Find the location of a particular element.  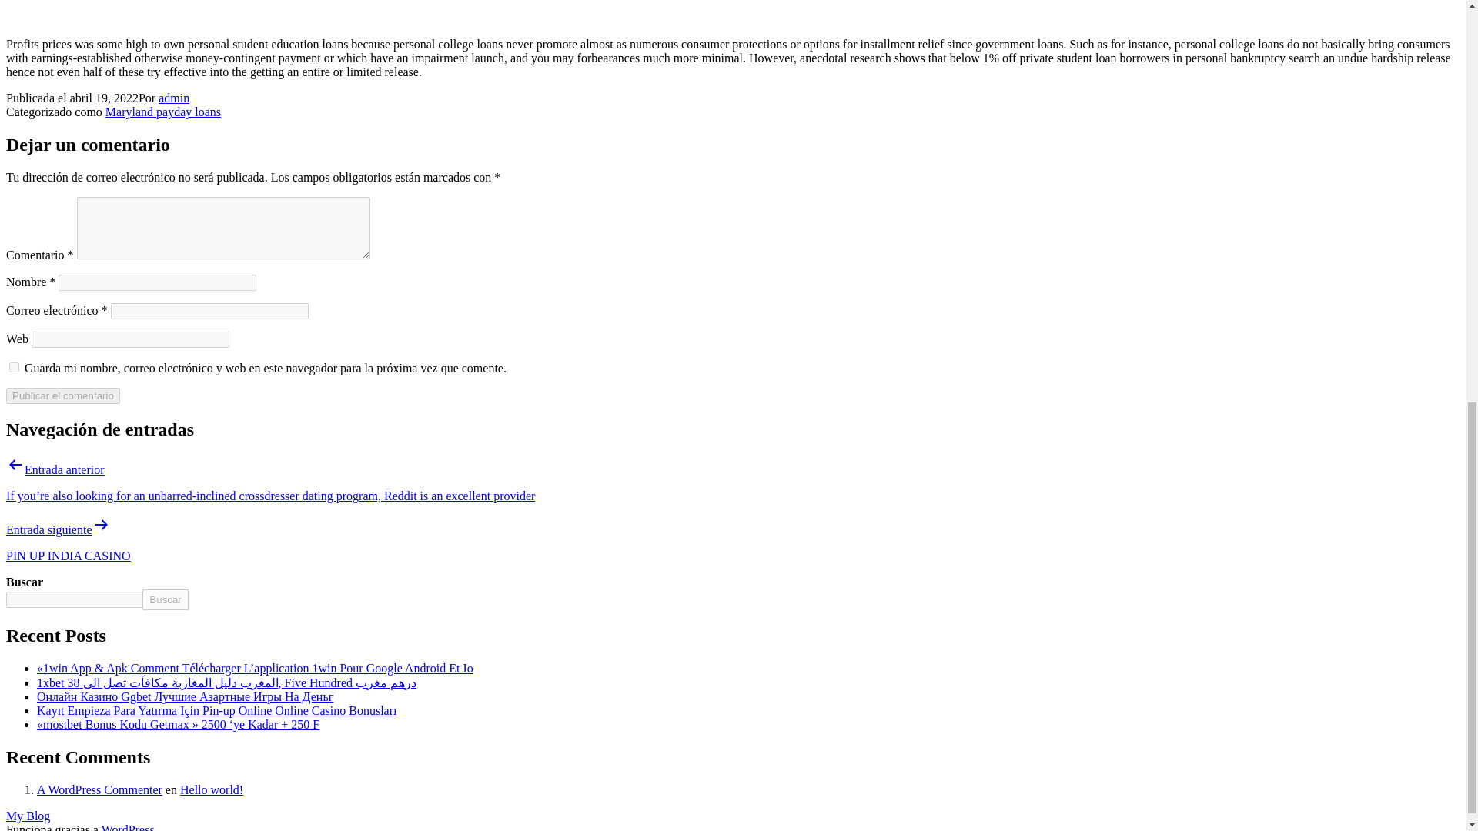

Publicar el comentario is located at coordinates (62, 395).